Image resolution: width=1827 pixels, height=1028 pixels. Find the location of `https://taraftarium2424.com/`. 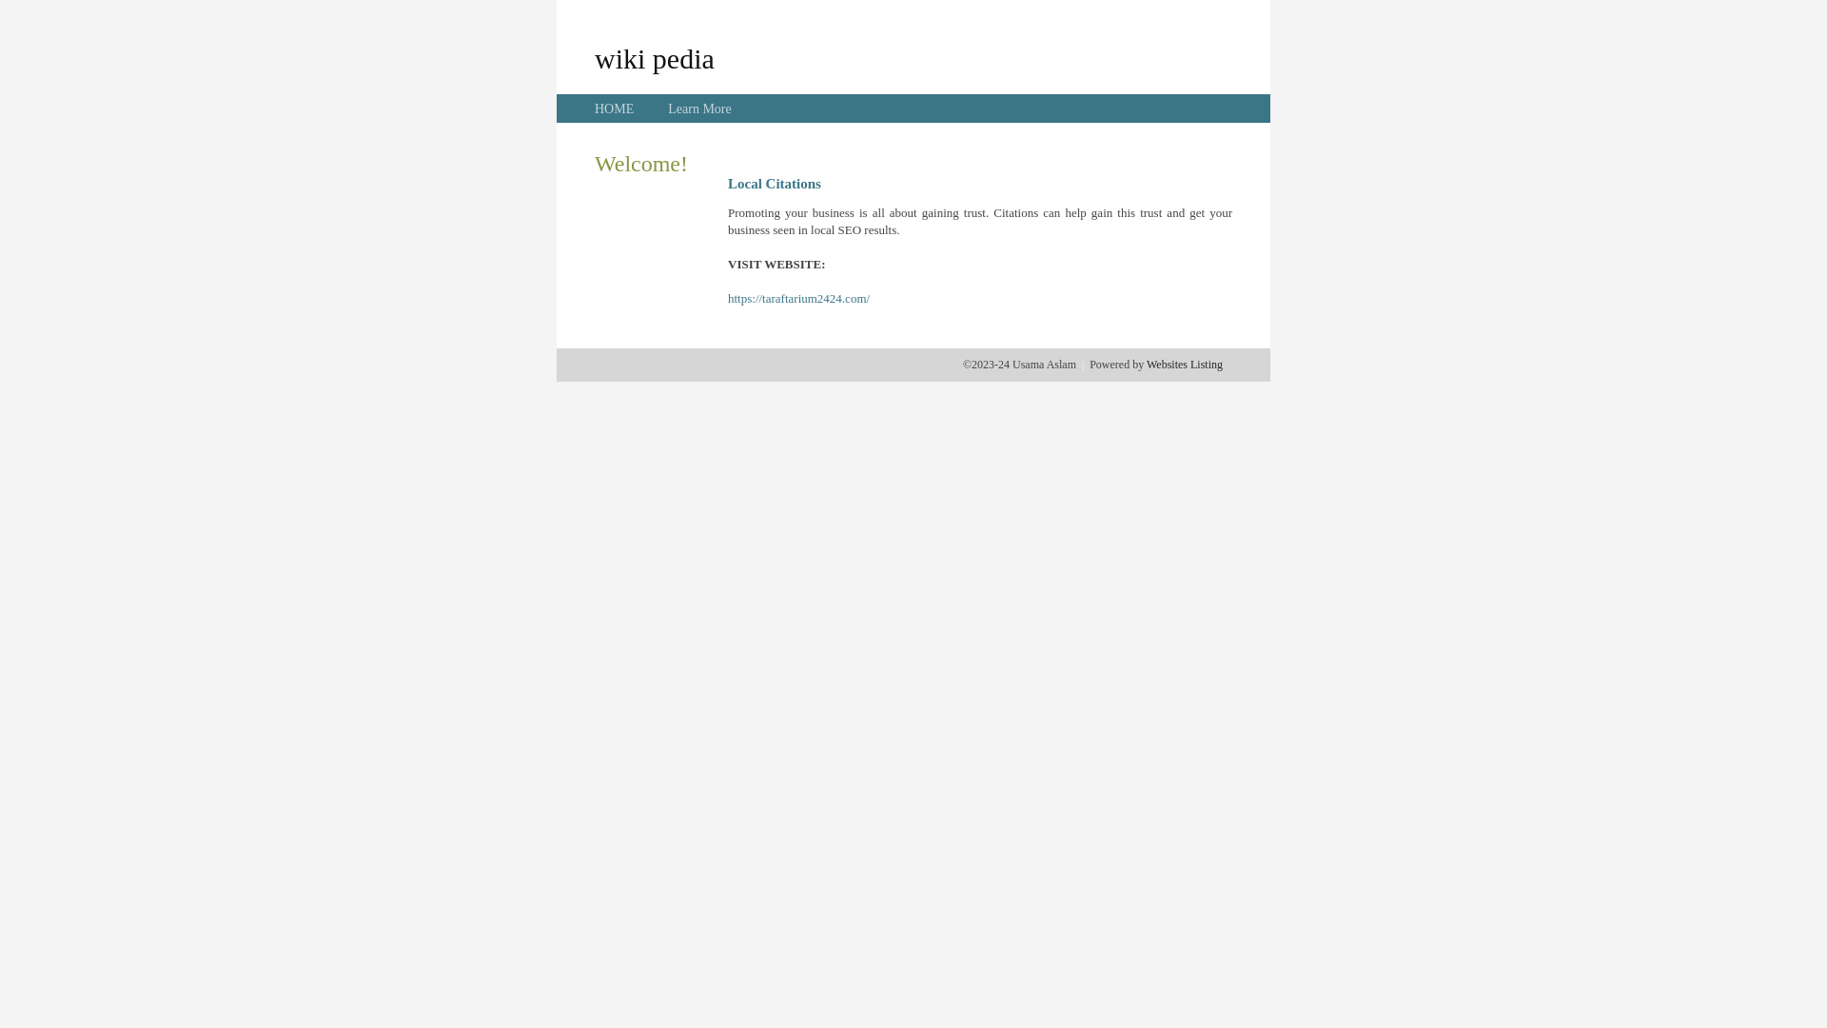

https://taraftarium2424.com/ is located at coordinates (799, 299).